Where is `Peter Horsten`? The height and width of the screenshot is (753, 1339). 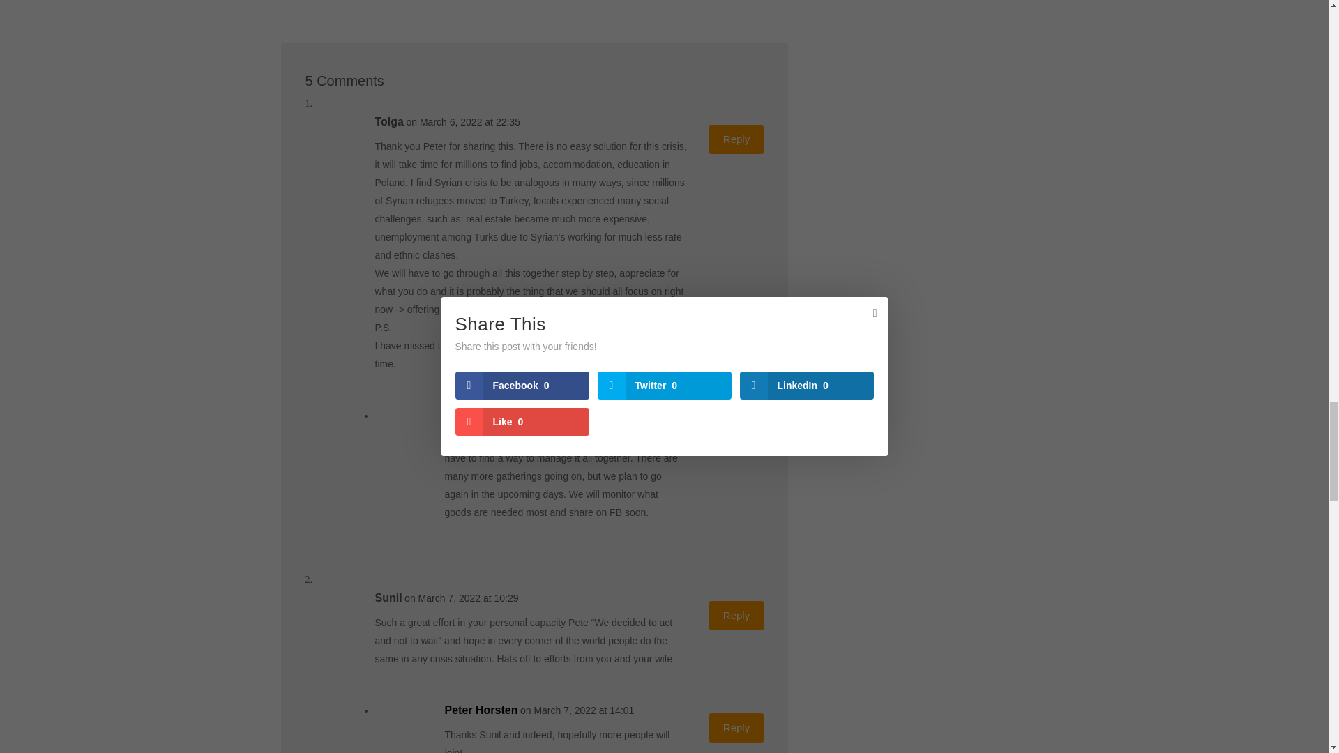 Peter Horsten is located at coordinates (481, 416).